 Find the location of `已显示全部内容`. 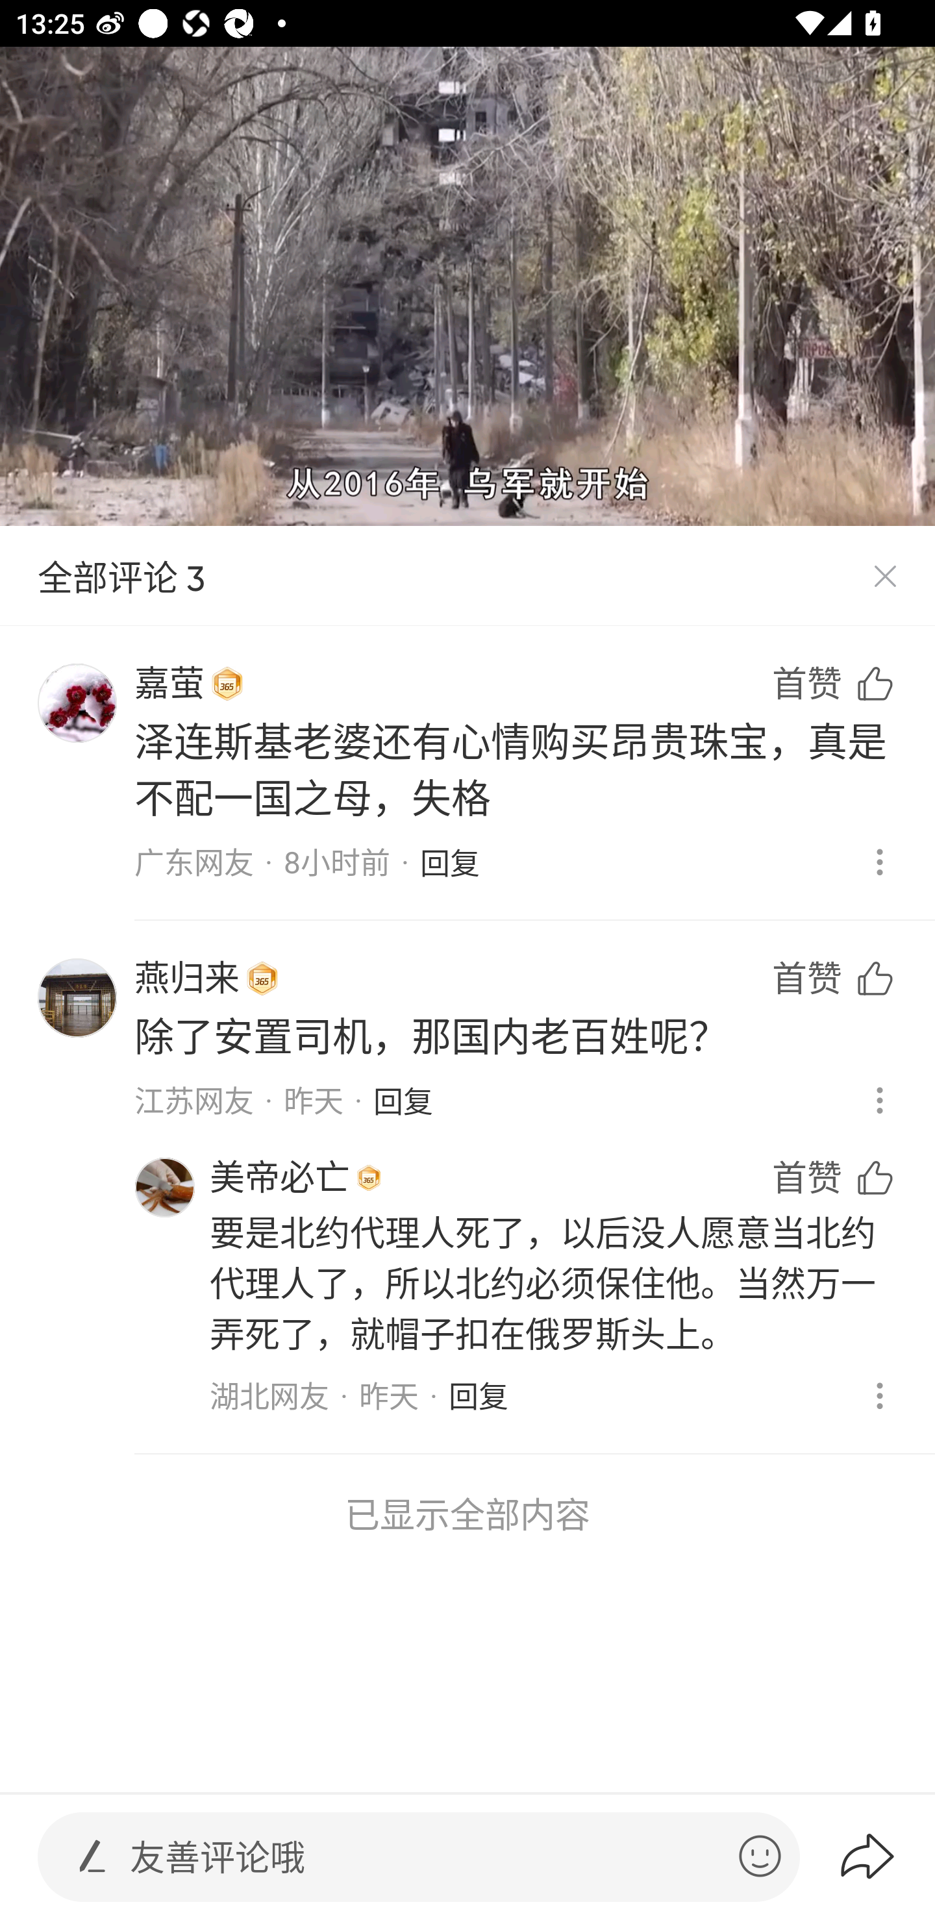

已显示全部内容 is located at coordinates (467, 1514).